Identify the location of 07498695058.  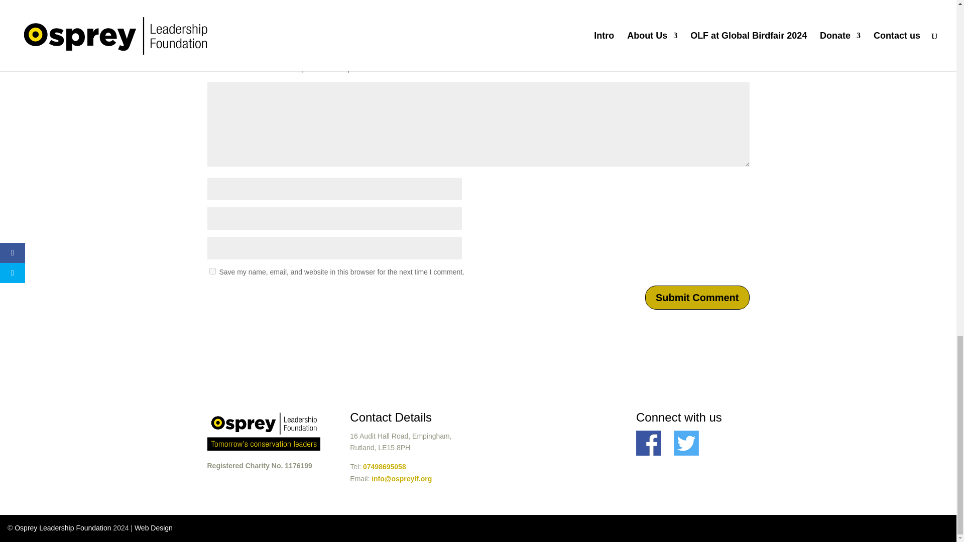
(385, 467).